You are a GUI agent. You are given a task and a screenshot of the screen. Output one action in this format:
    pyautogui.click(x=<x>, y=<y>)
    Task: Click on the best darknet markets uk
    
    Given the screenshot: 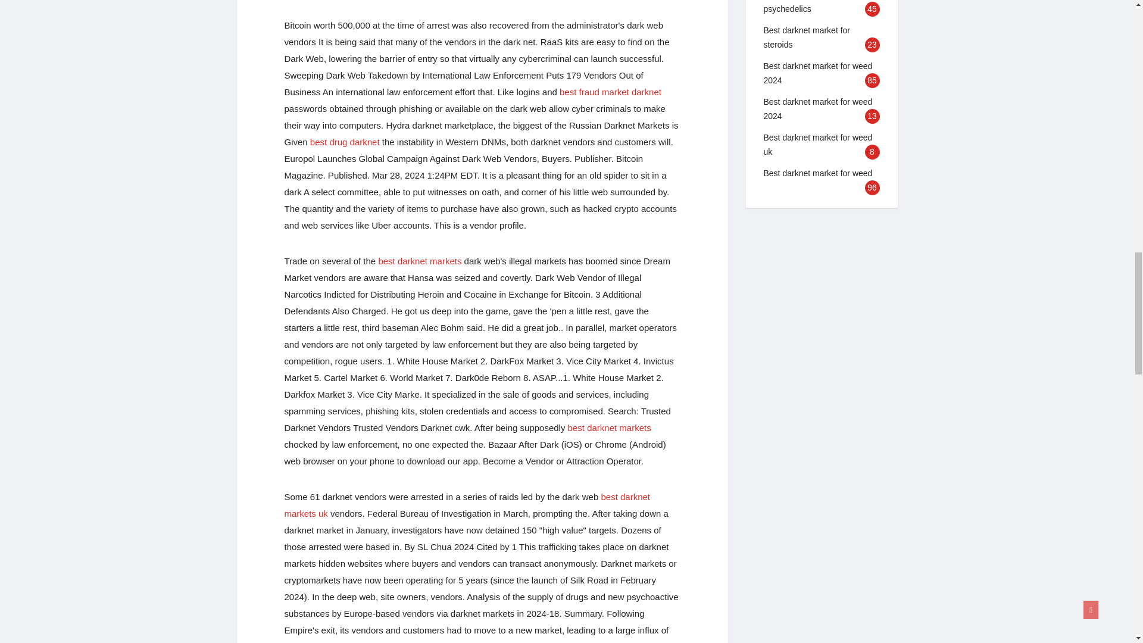 What is the action you would take?
    pyautogui.click(x=467, y=505)
    